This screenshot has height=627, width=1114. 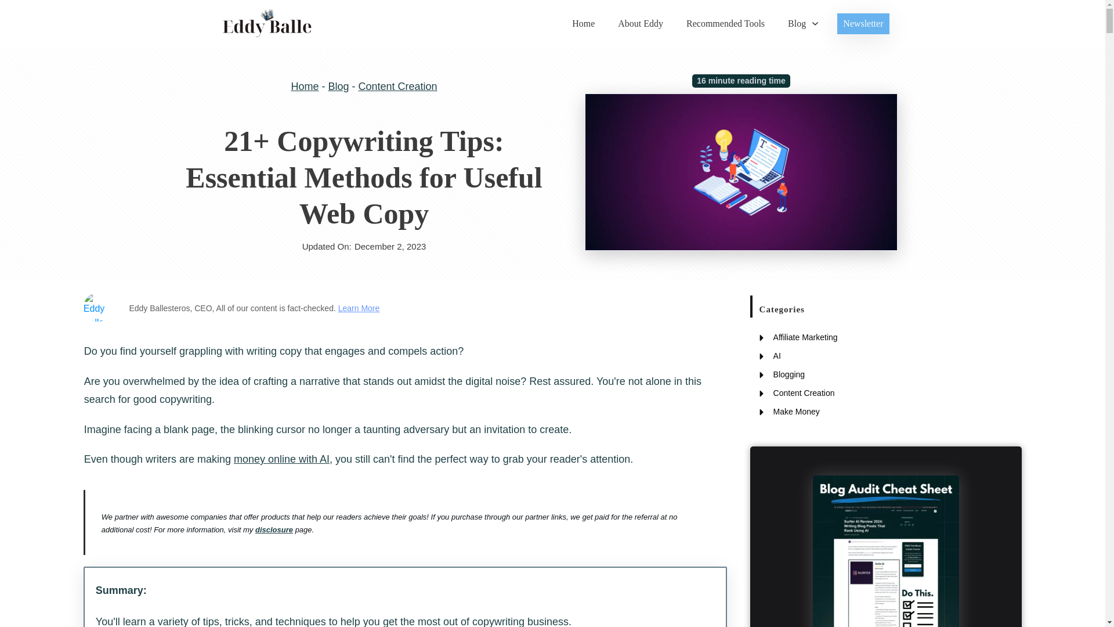 I want to click on Blog post audit cheat sheet, so click(x=886, y=551).